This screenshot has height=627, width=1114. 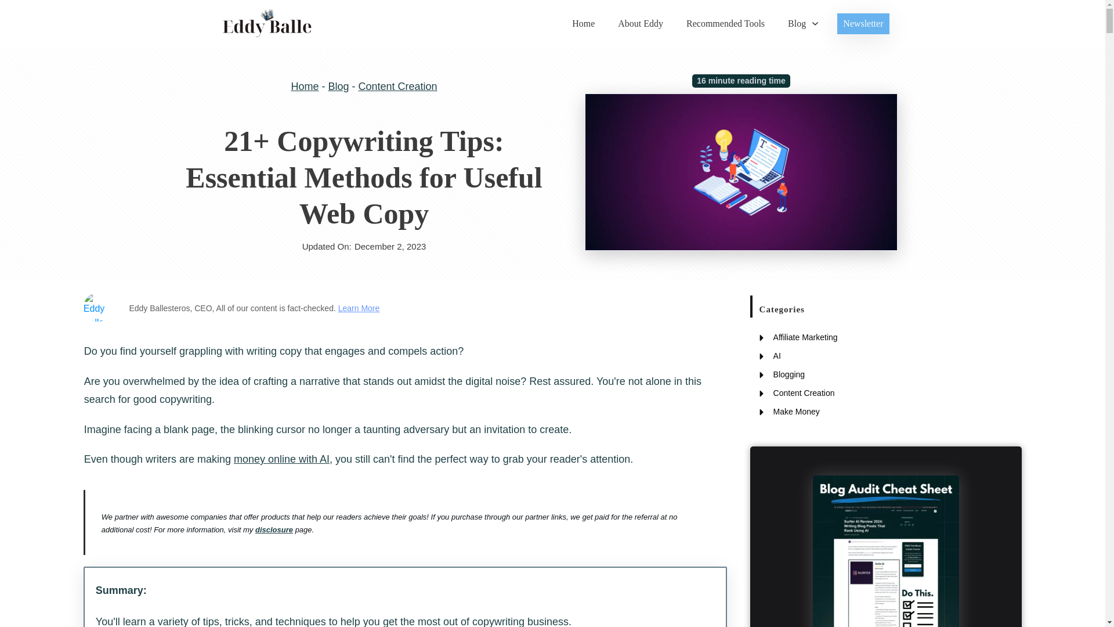 I want to click on Blog post audit cheat sheet, so click(x=886, y=551).